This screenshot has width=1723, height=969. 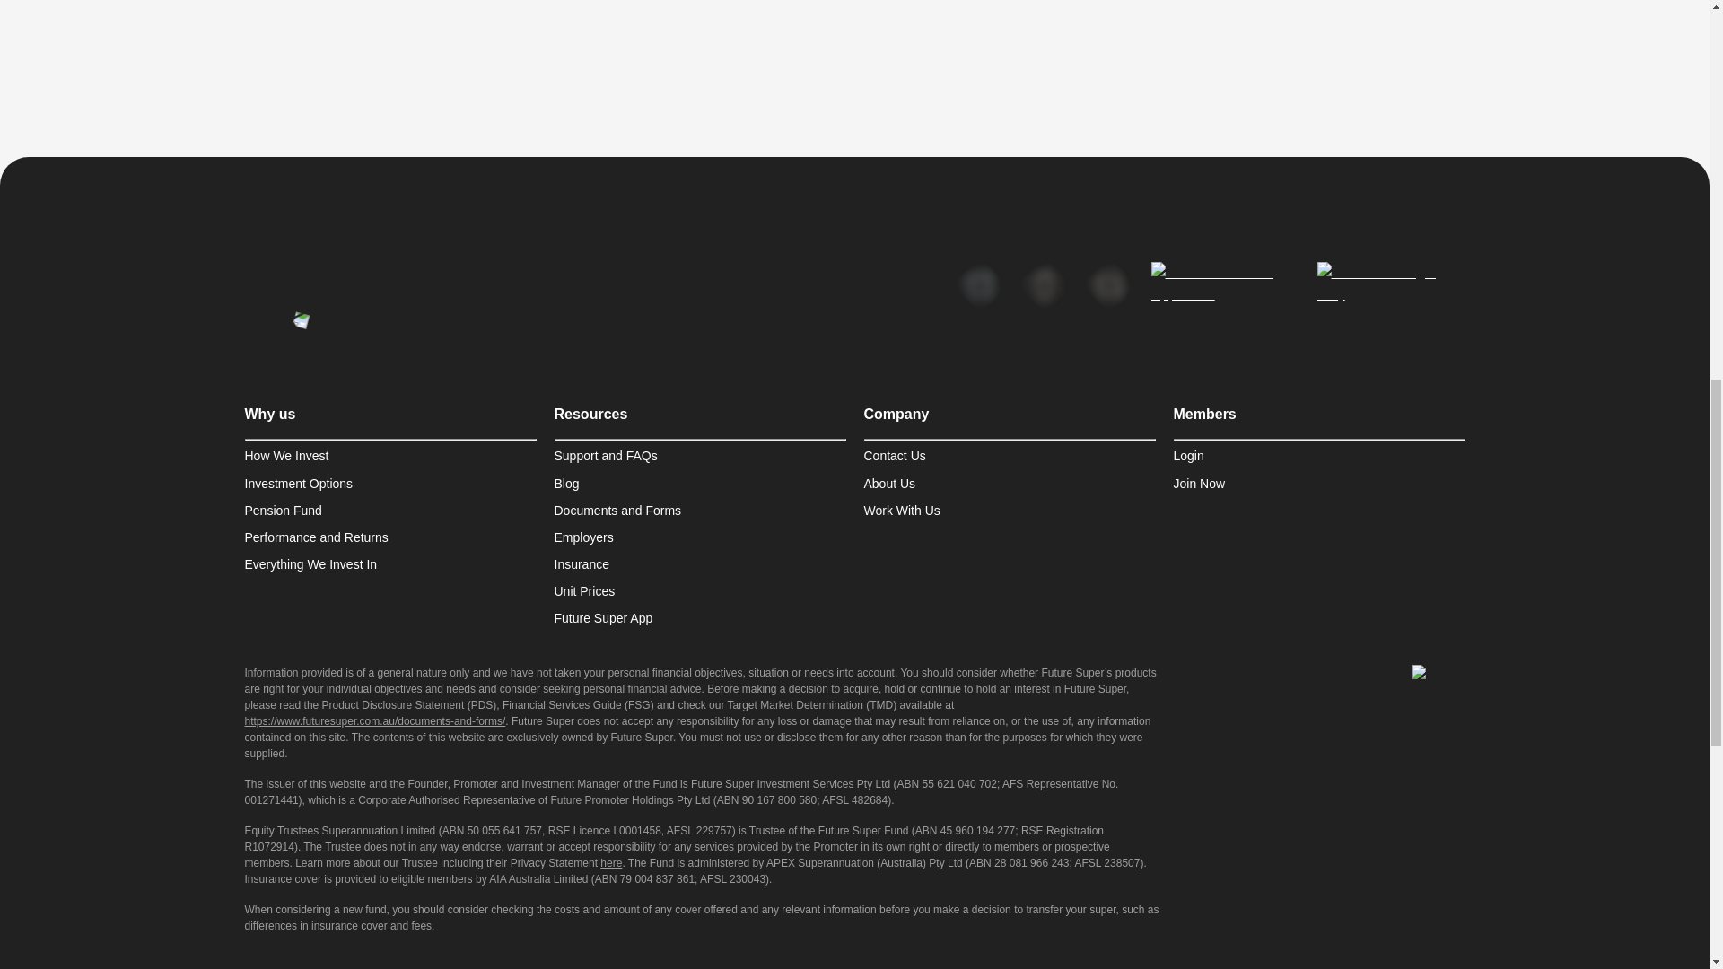 What do you see at coordinates (700, 563) in the screenshot?
I see `Insurance` at bounding box center [700, 563].